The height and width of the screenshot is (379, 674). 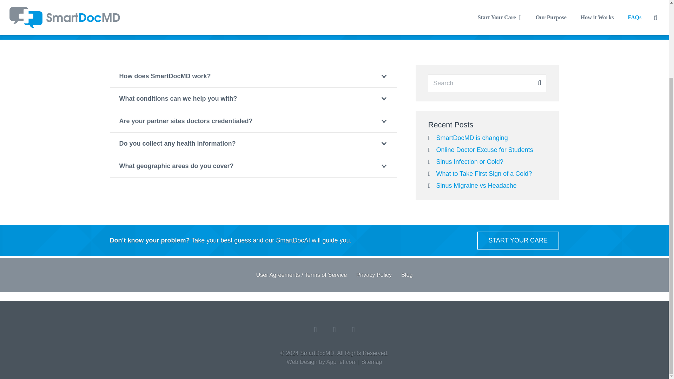 I want to click on Start Your Care, so click(x=518, y=240).